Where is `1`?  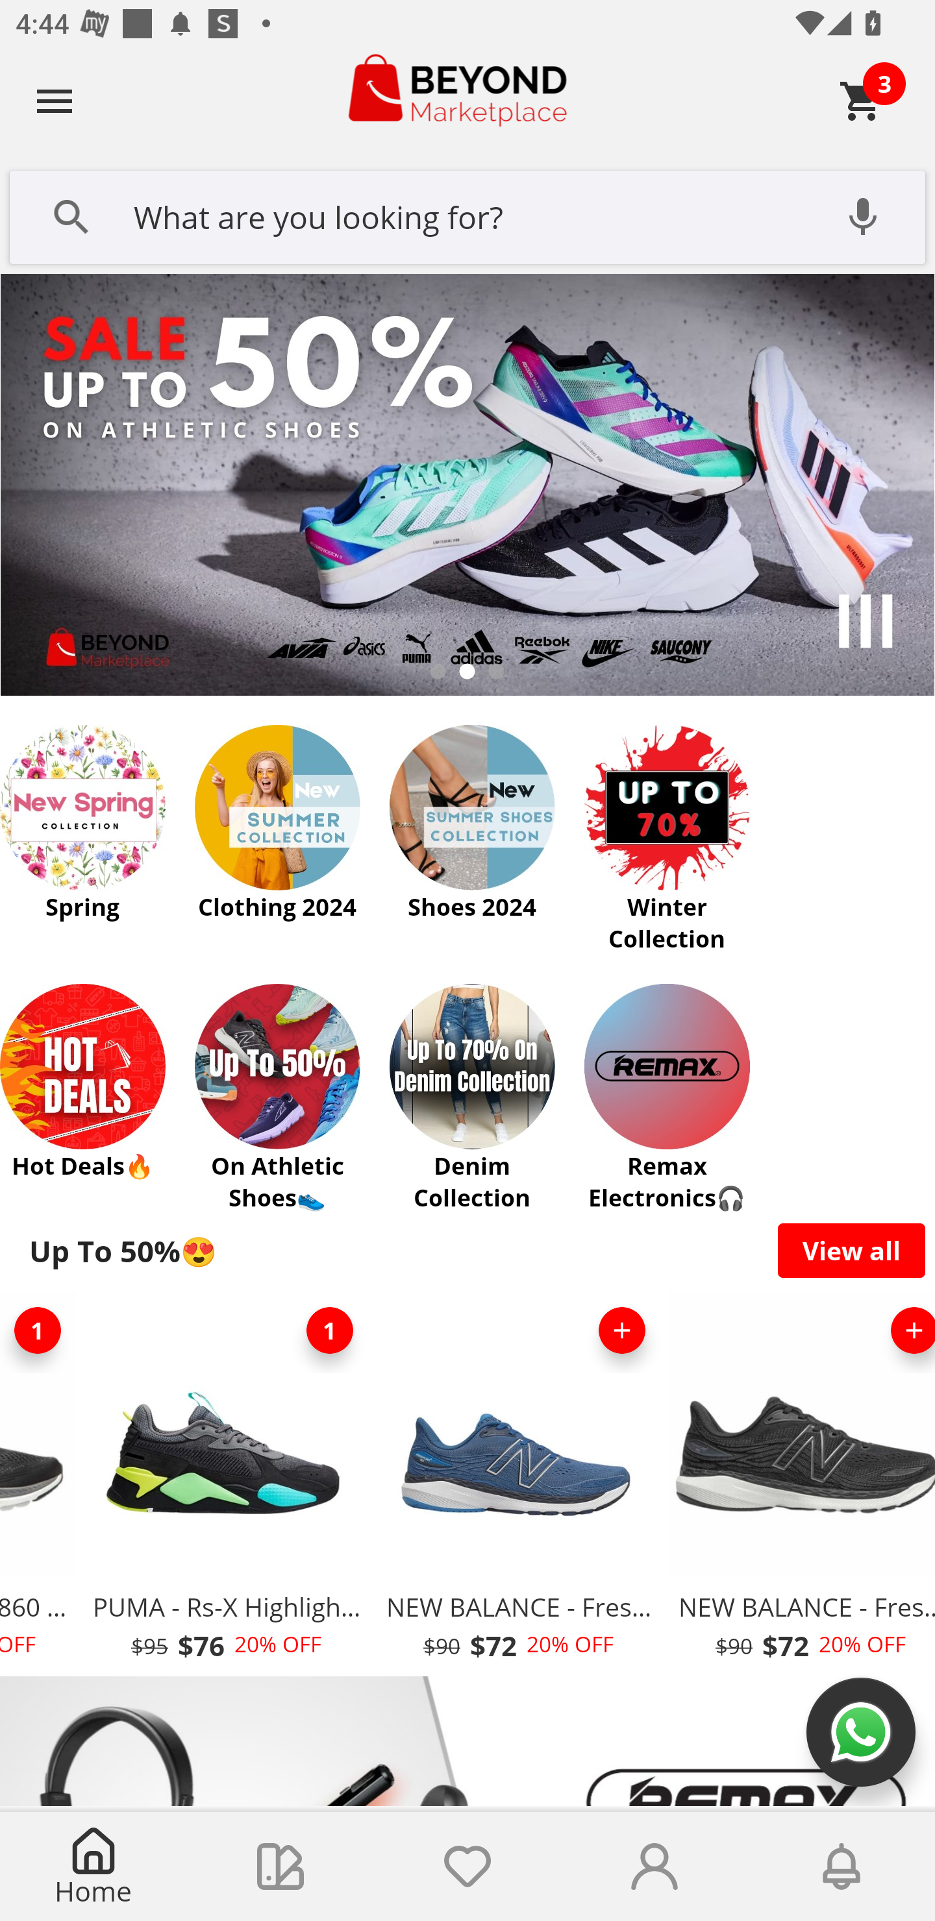
1 is located at coordinates (330, 1330).